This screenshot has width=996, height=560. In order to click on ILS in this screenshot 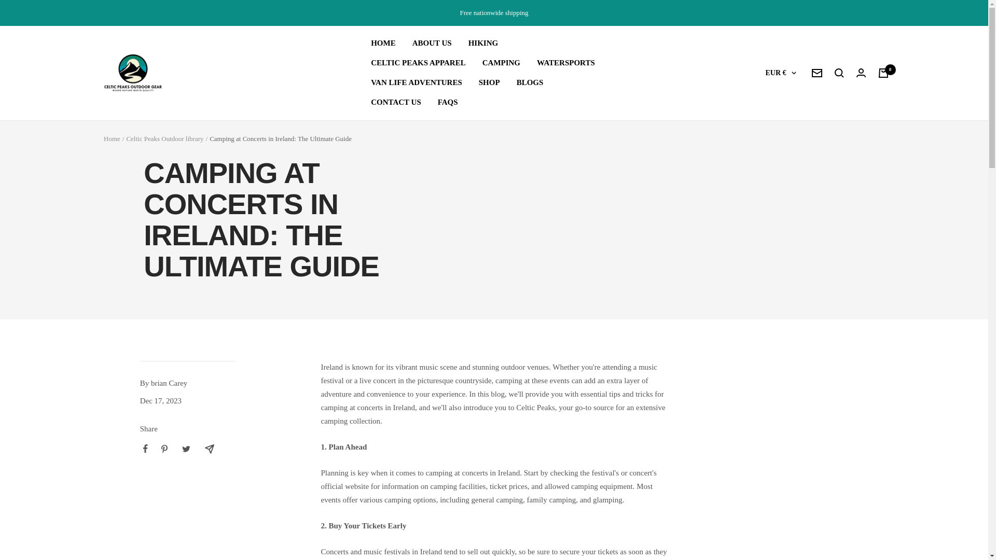, I will do `click(771, 262)`.